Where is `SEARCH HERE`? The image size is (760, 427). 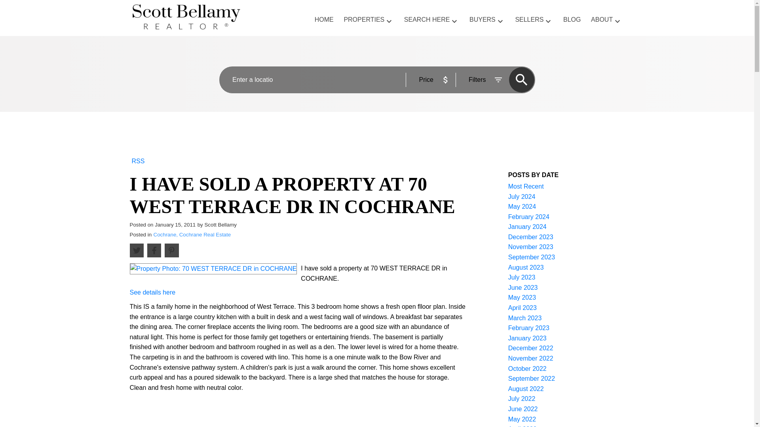
SEARCH HERE is located at coordinates (427, 20).